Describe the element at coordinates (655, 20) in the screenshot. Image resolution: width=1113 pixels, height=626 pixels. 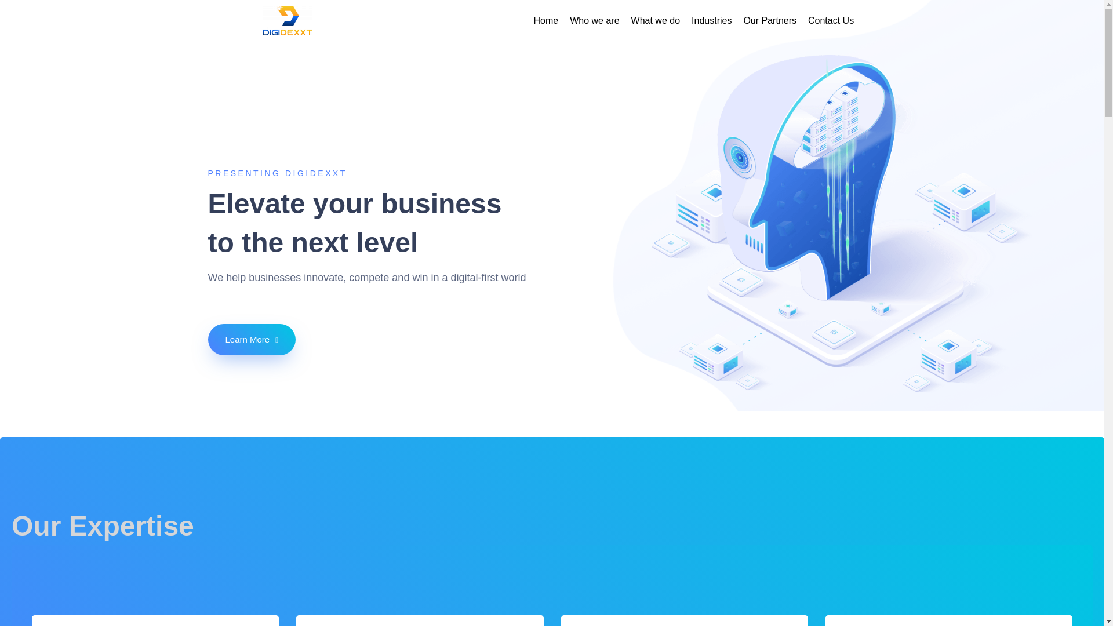
I see `What we do` at that location.